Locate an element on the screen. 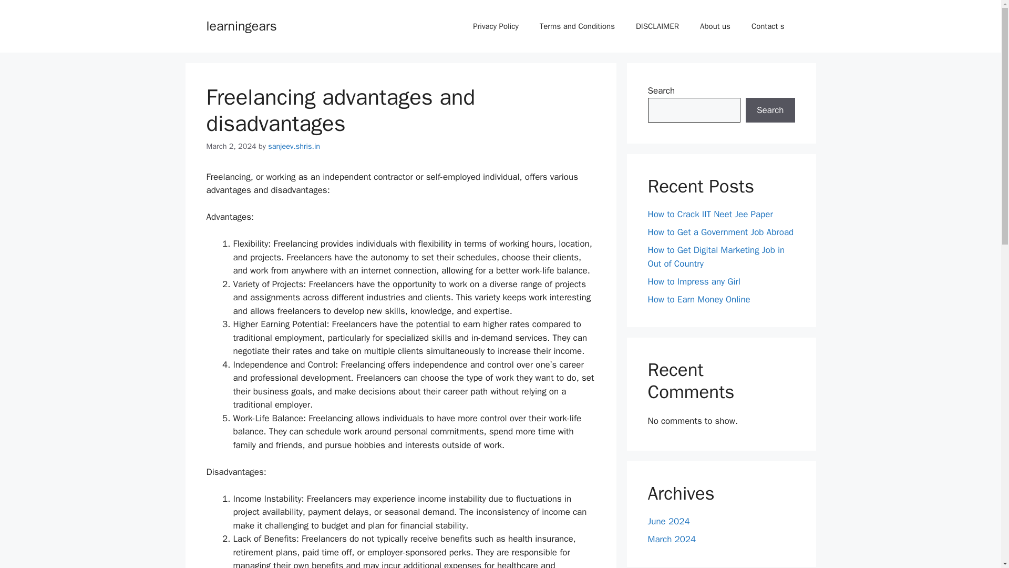 The height and width of the screenshot is (568, 1009). View all posts by sanjeev.shris.in is located at coordinates (294, 146).